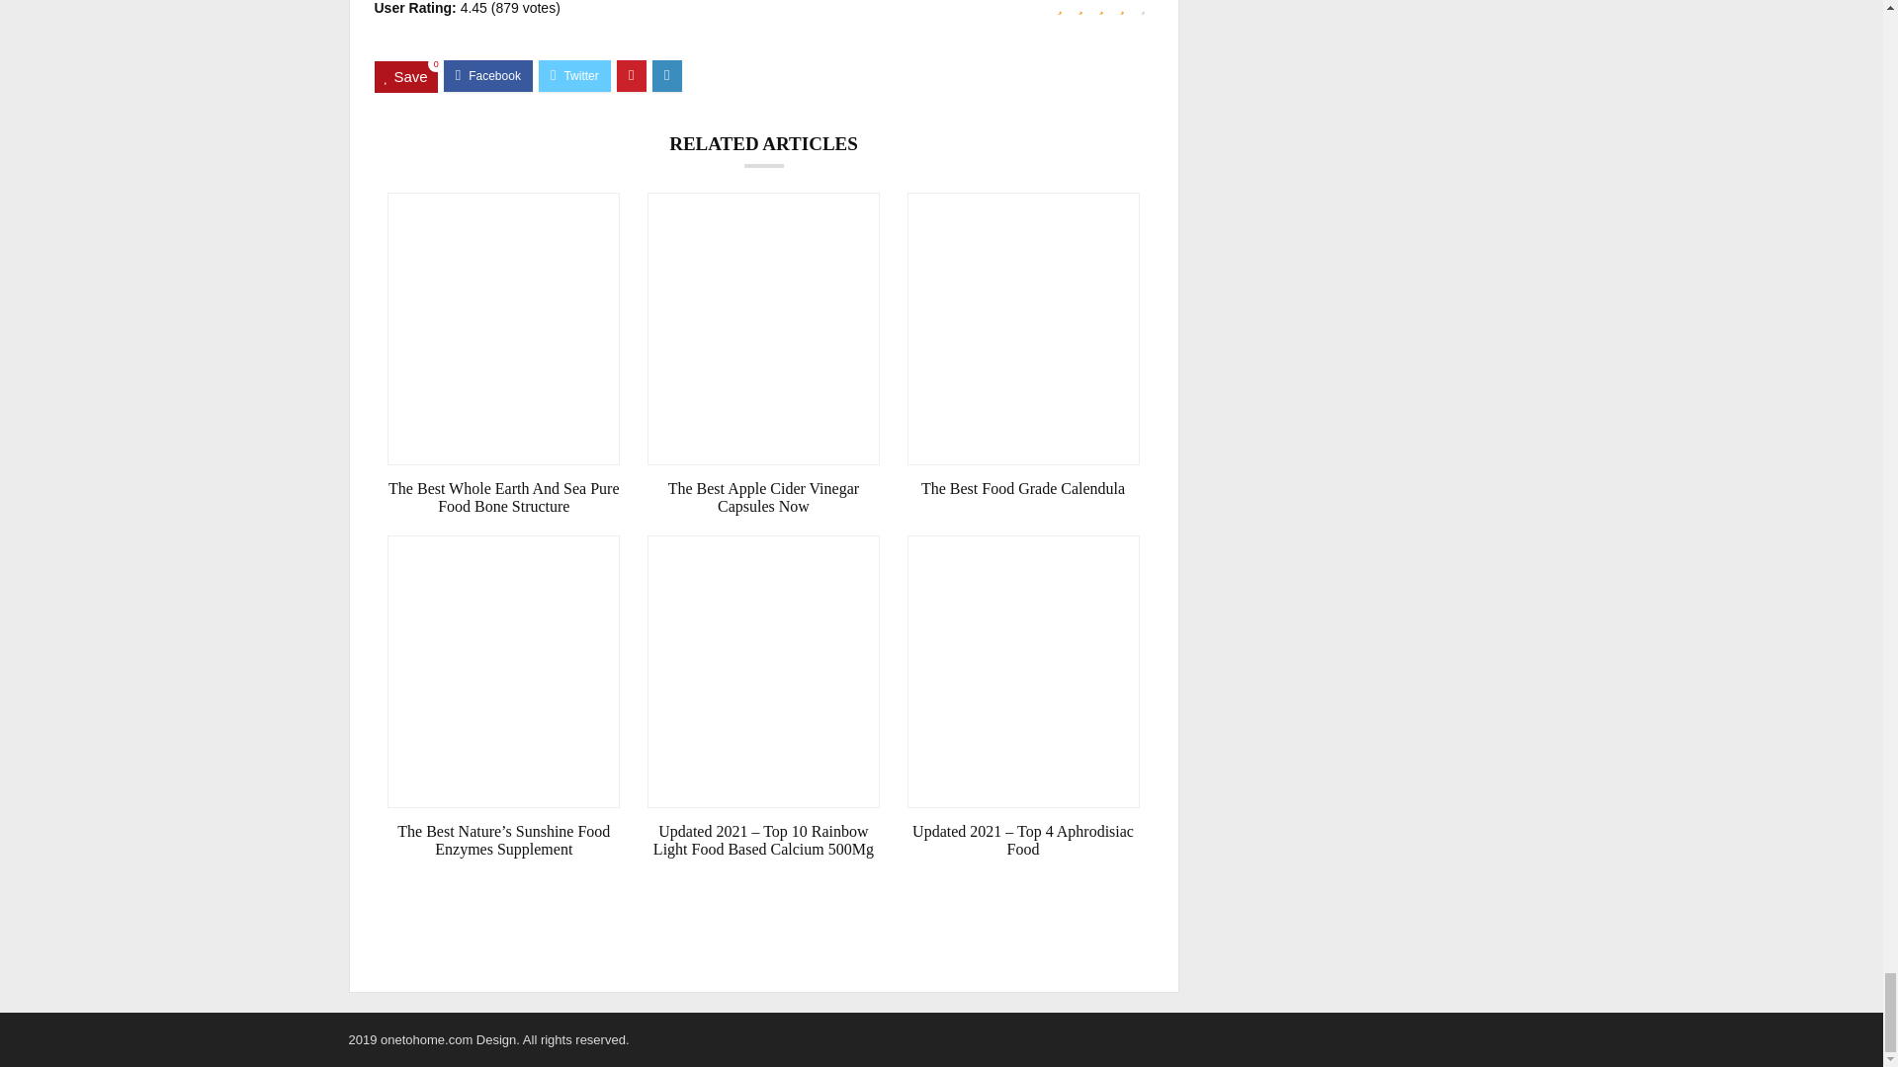 Image resolution: width=1898 pixels, height=1067 pixels. I want to click on The Best Food Grade Calendula, so click(1023, 489).